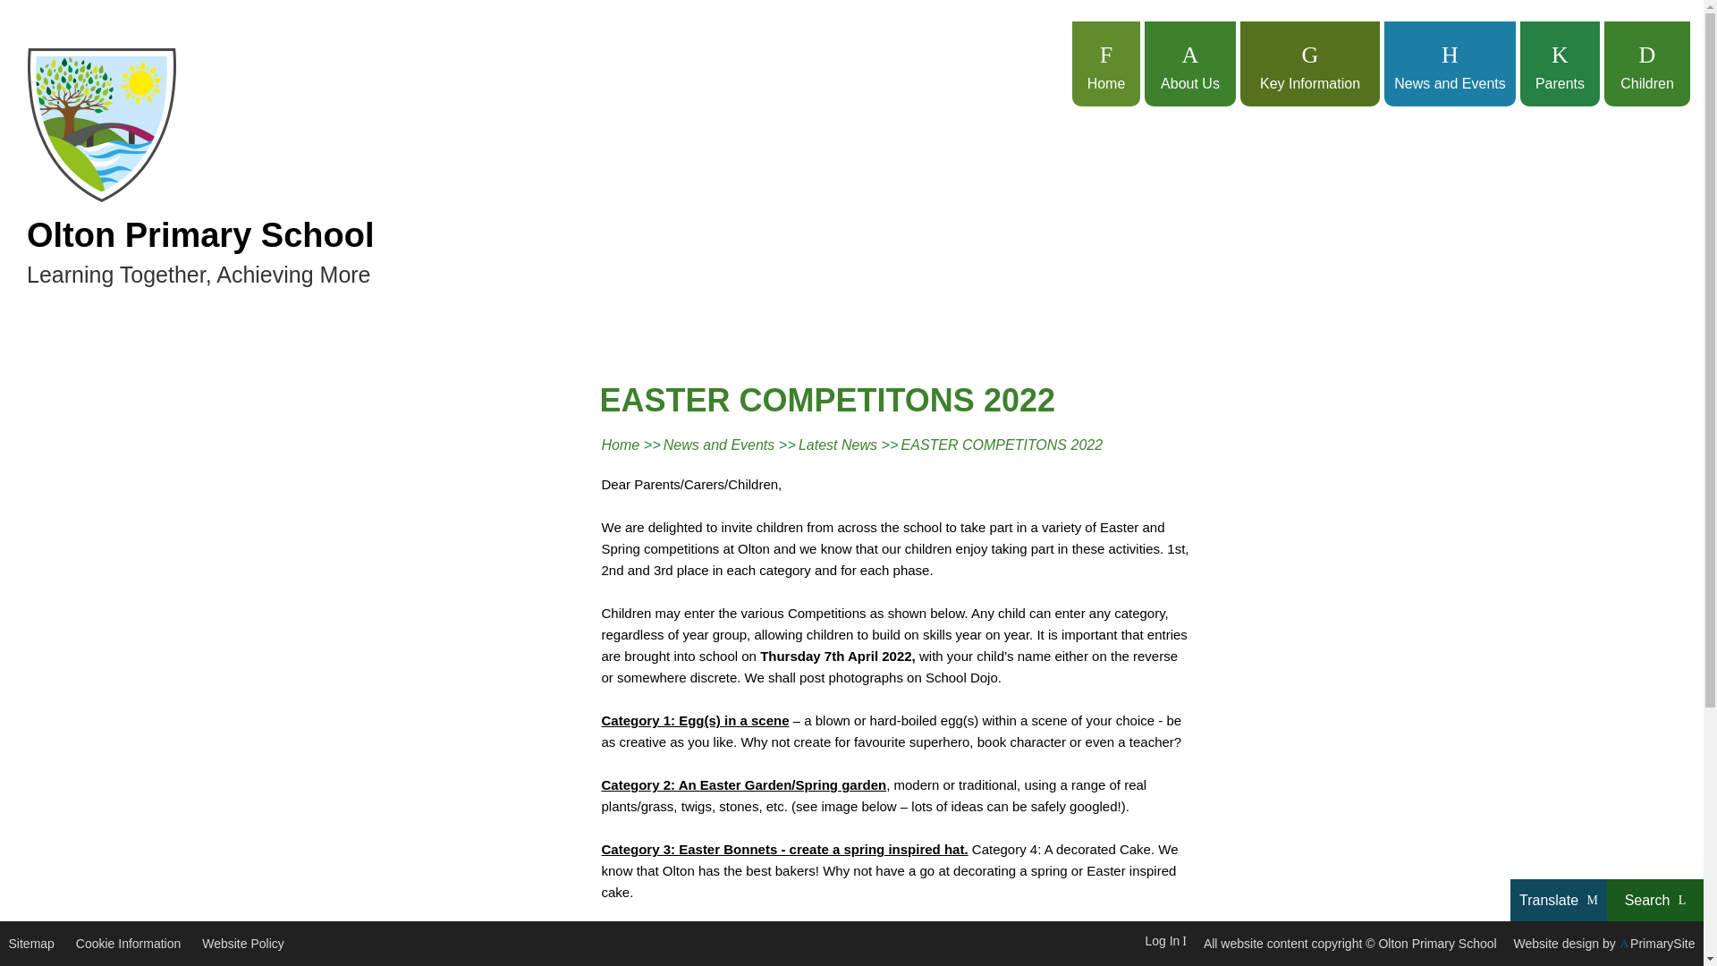  What do you see at coordinates (102, 125) in the screenshot?
I see `Home Page` at bounding box center [102, 125].